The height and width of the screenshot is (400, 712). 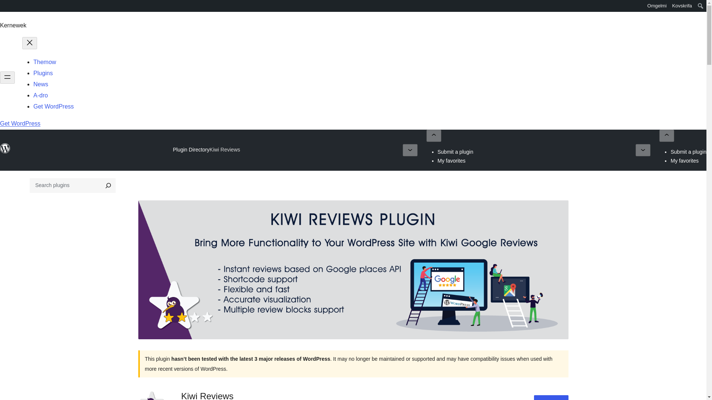 What do you see at coordinates (191, 150) in the screenshot?
I see `Plugin Directory` at bounding box center [191, 150].